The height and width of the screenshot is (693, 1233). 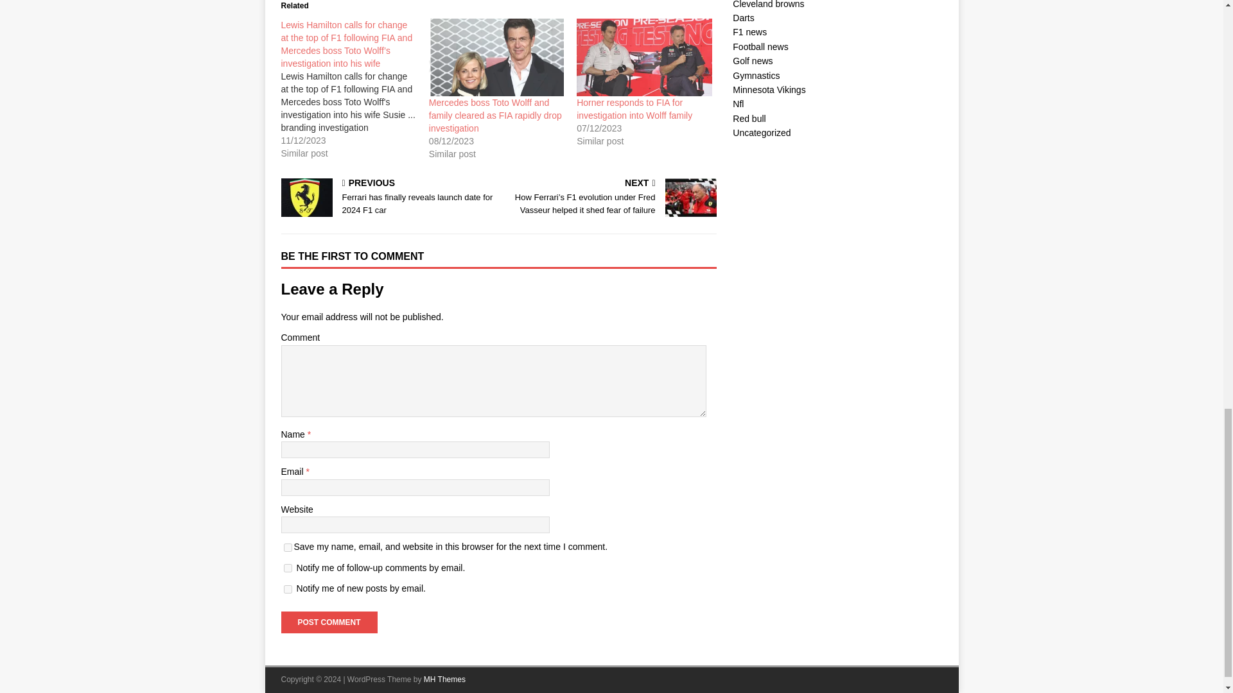 What do you see at coordinates (634, 109) in the screenshot?
I see `Horner responds to FIA for investigation into Wolff family` at bounding box center [634, 109].